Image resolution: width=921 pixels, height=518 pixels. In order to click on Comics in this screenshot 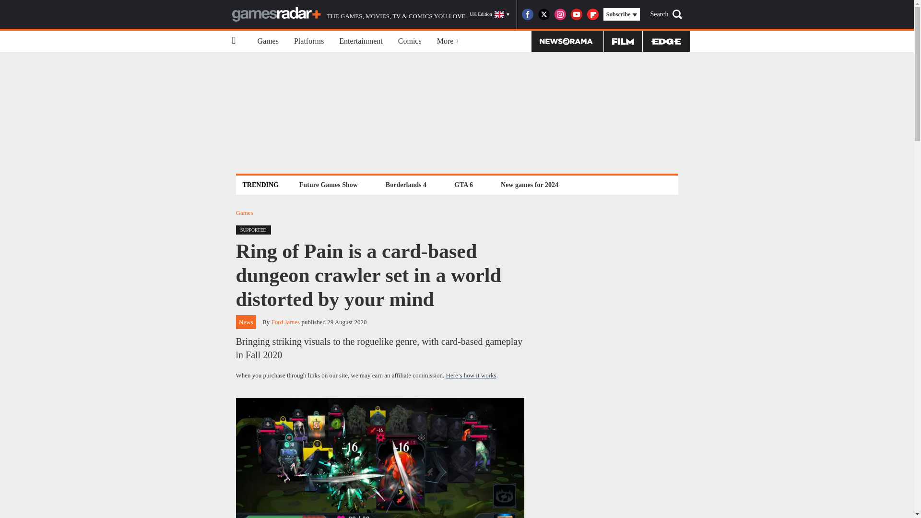, I will do `click(410, 41)`.